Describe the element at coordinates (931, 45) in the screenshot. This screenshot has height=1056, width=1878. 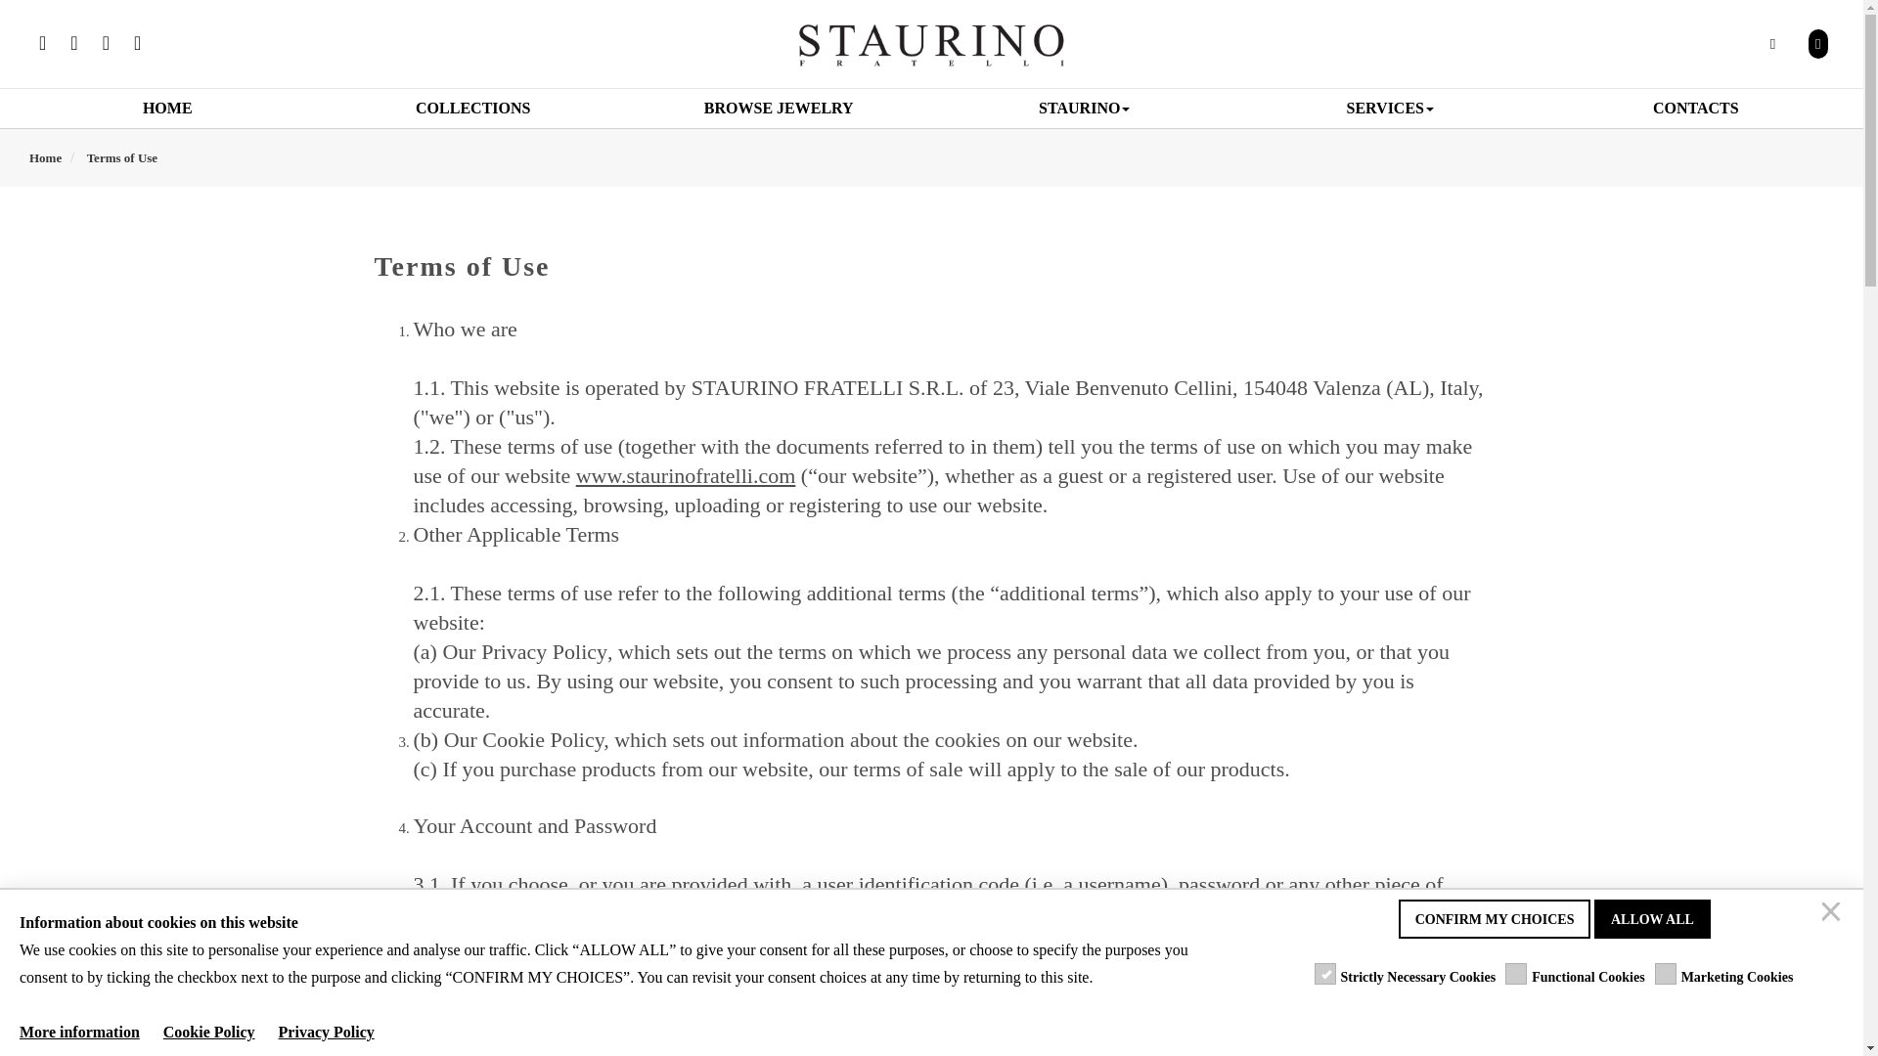
I see `Staurino Fratelli` at that location.